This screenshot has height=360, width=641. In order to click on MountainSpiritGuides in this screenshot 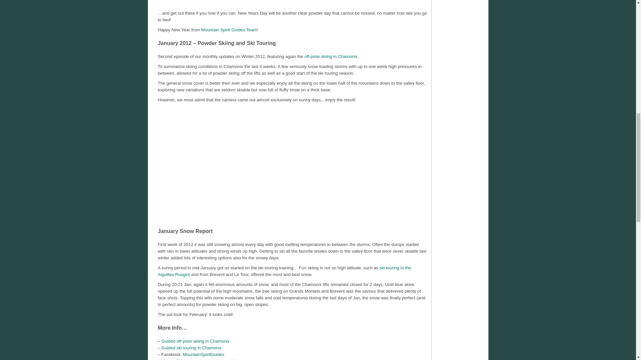, I will do `click(204, 355)`.